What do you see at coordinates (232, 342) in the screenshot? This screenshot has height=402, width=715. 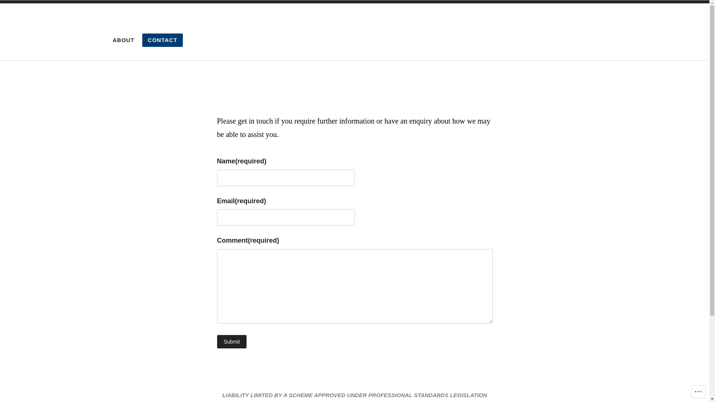 I see `Submit` at bounding box center [232, 342].